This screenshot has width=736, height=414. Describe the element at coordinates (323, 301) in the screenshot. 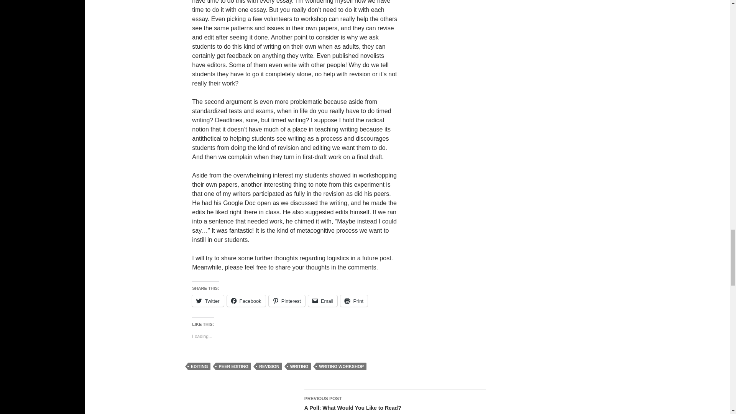

I see `Click to email a link to a friend` at that location.